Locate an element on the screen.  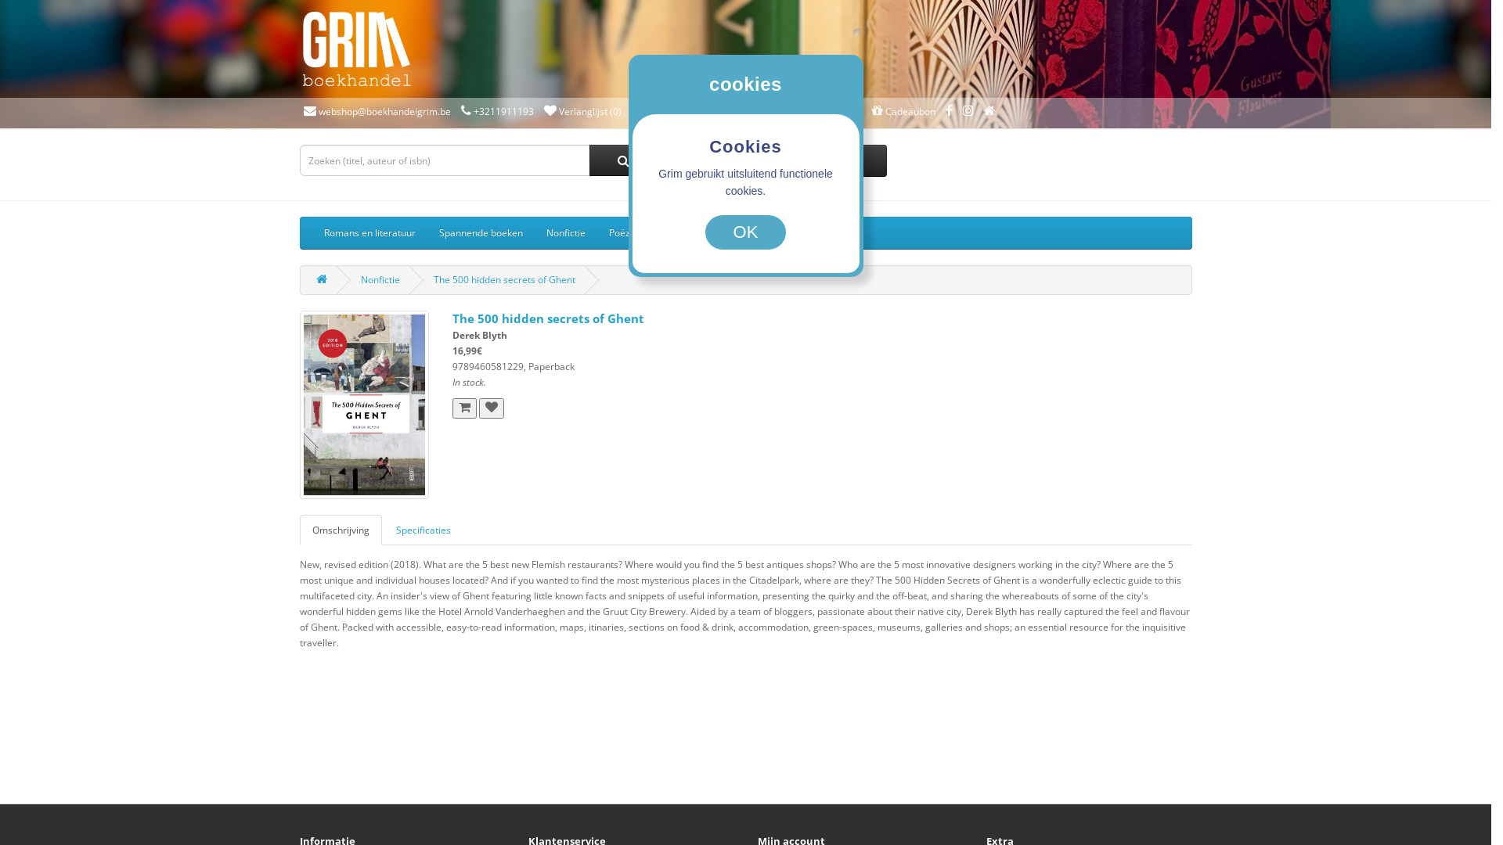
Mijn Account is located at coordinates (824, 111).